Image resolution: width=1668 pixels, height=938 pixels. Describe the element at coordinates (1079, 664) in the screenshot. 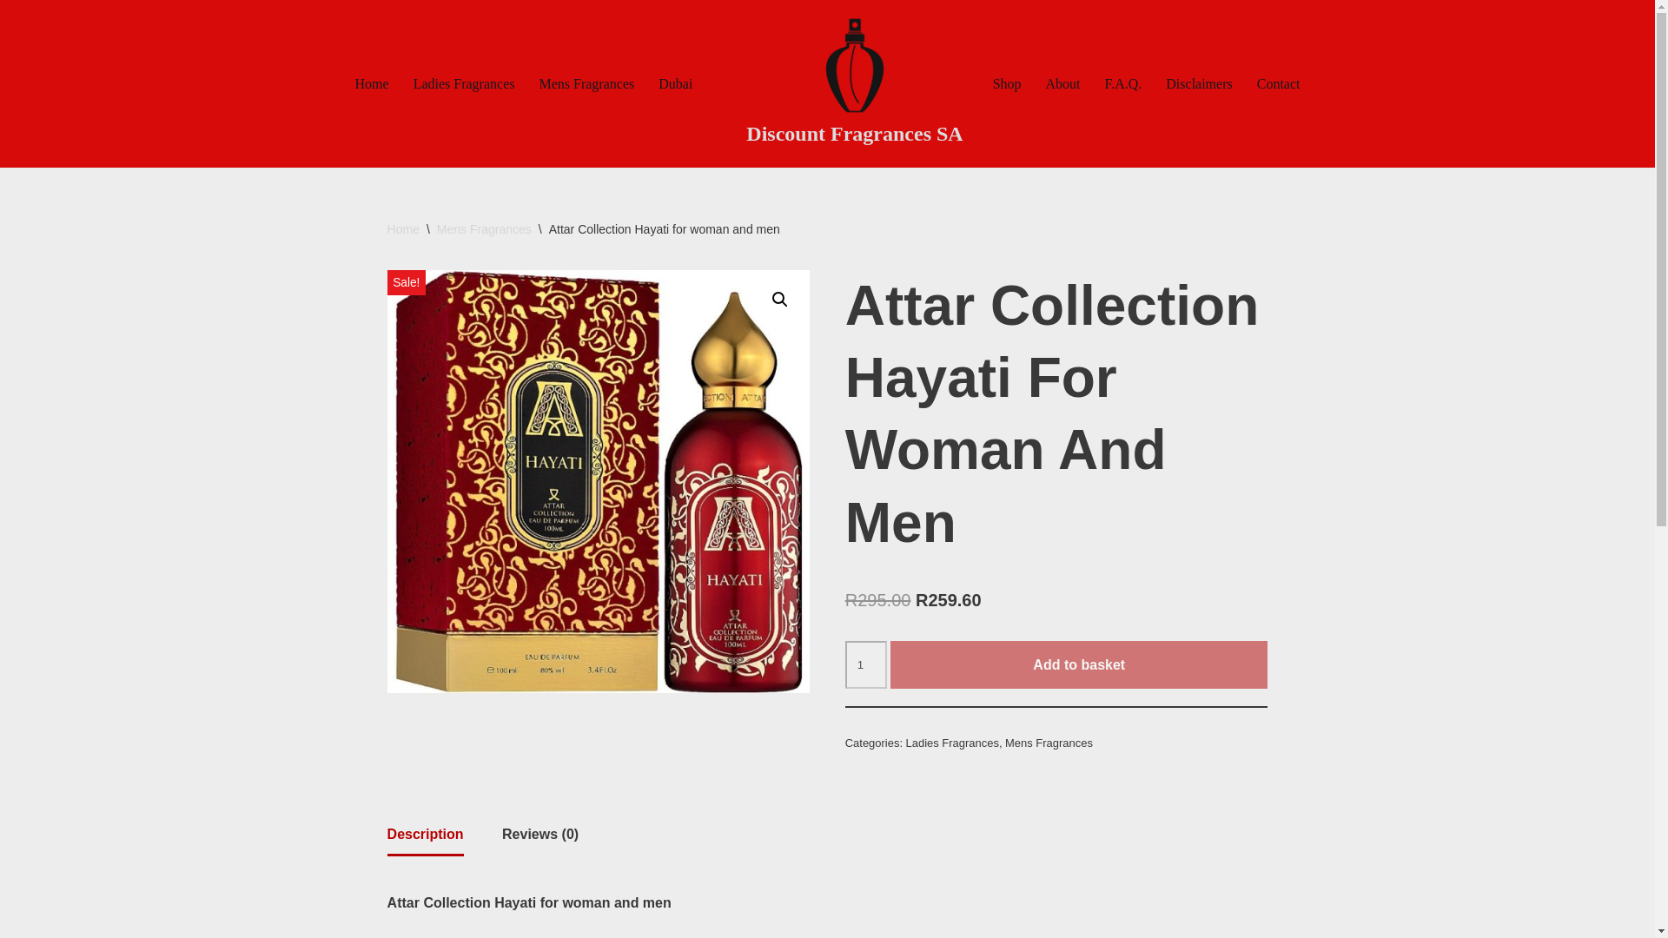

I see `Add to basket` at that location.